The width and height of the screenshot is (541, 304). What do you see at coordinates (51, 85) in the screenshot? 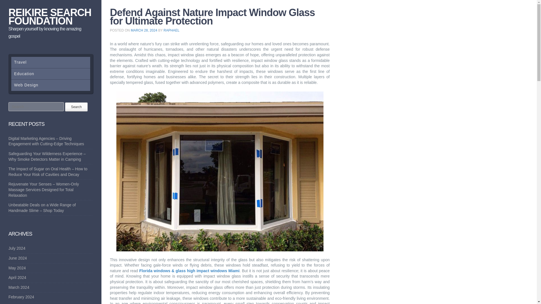
I see `Web Design` at bounding box center [51, 85].